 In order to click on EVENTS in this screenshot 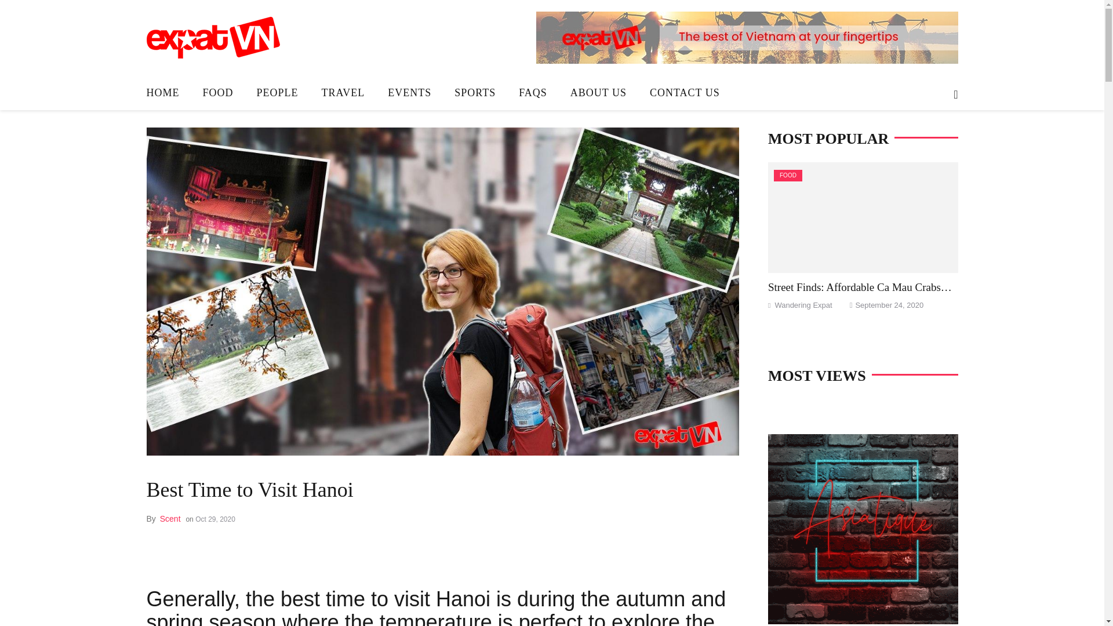, I will do `click(409, 93)`.